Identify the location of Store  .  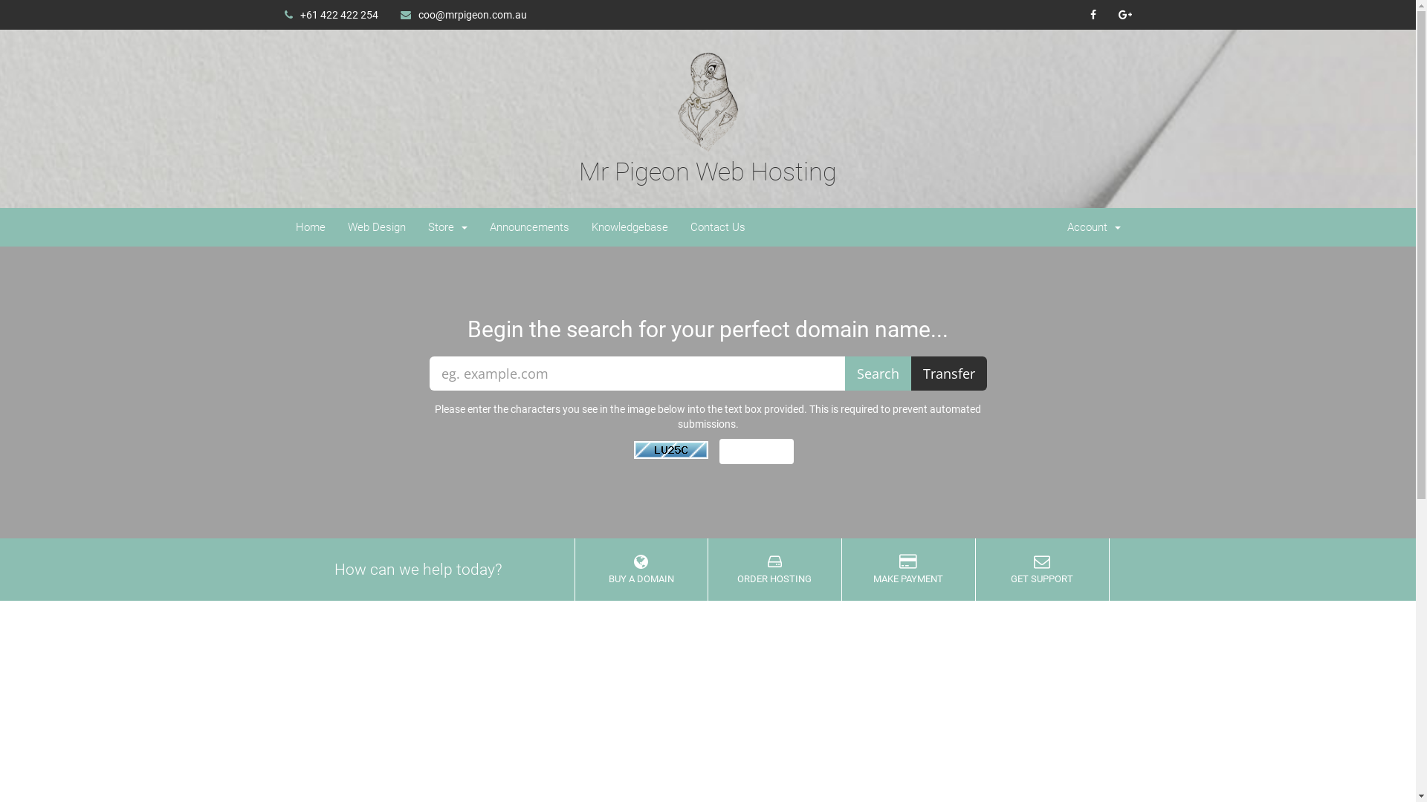
(447, 227).